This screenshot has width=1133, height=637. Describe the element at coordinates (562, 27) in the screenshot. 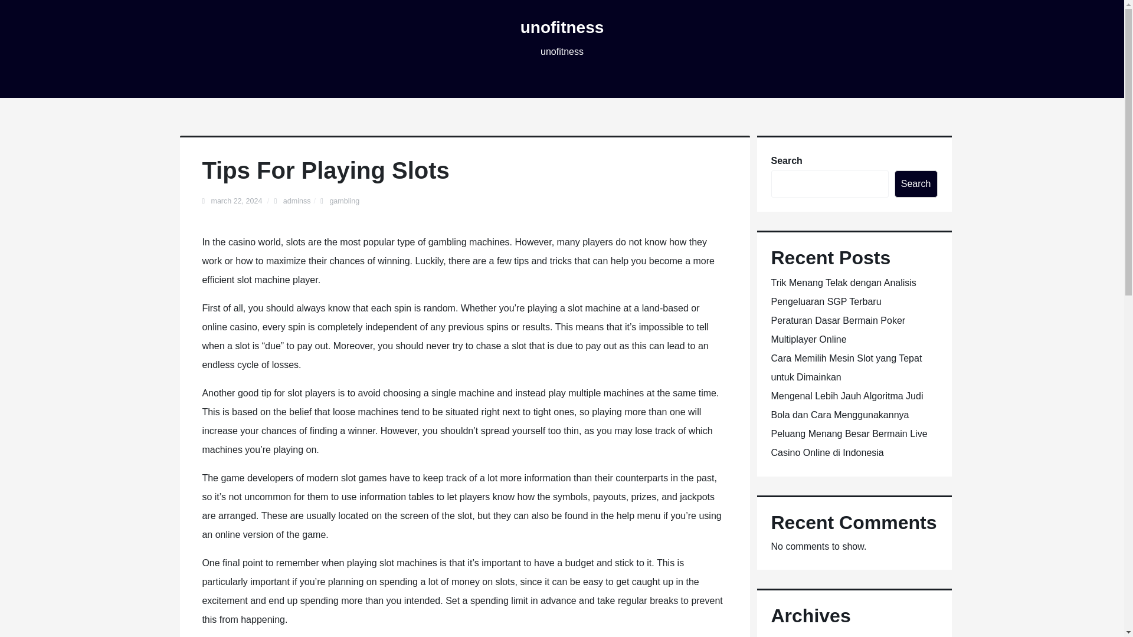

I see `unofitness` at that location.